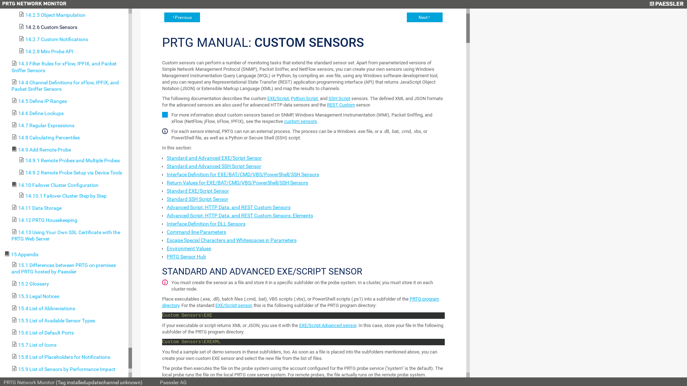  Describe the element at coordinates (68, 307) in the screenshot. I see `15.4 List of Abbreviations` at that location.